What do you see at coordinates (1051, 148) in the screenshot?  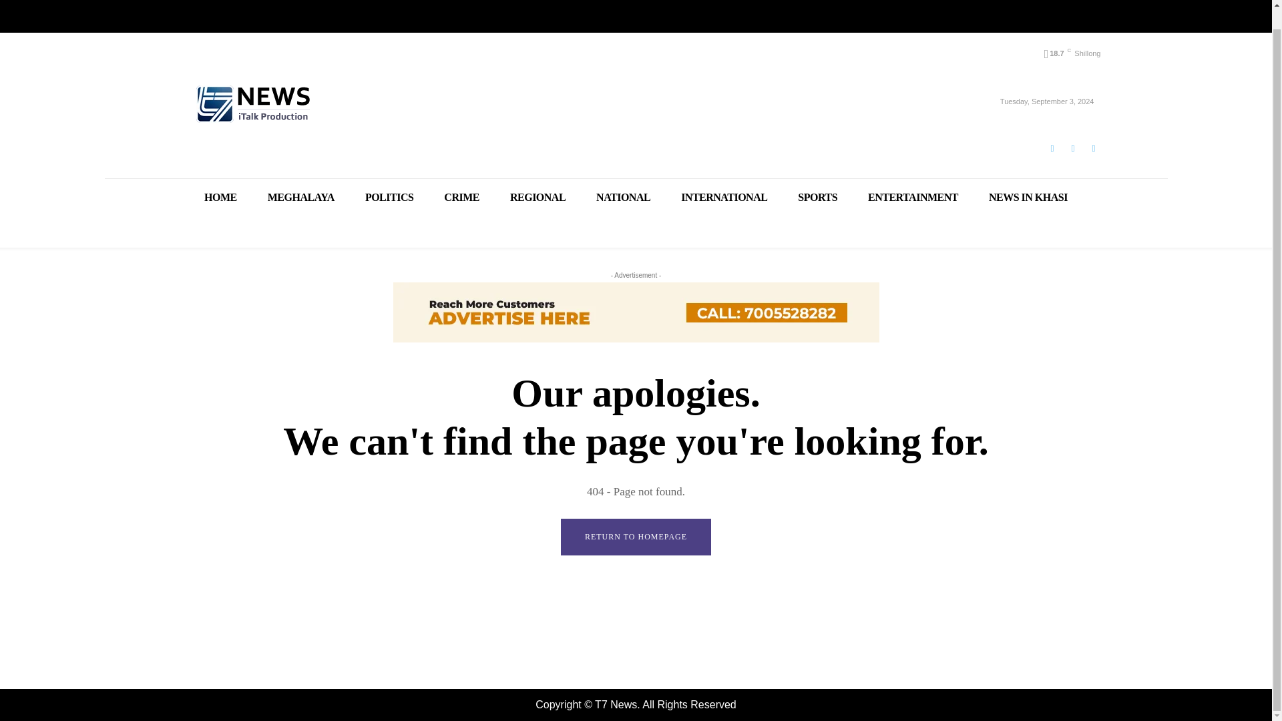 I see `Facebook` at bounding box center [1051, 148].